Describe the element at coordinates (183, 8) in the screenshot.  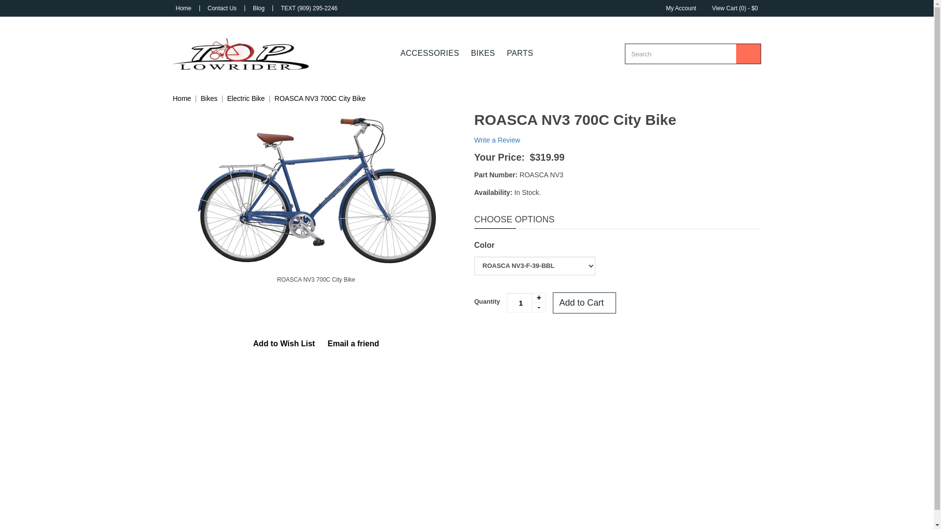
I see `Home` at that location.